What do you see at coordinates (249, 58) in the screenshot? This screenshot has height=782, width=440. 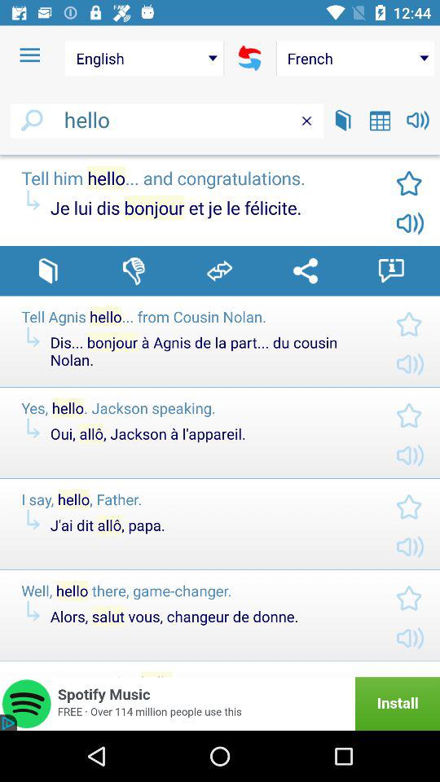 I see `reverse language` at bounding box center [249, 58].